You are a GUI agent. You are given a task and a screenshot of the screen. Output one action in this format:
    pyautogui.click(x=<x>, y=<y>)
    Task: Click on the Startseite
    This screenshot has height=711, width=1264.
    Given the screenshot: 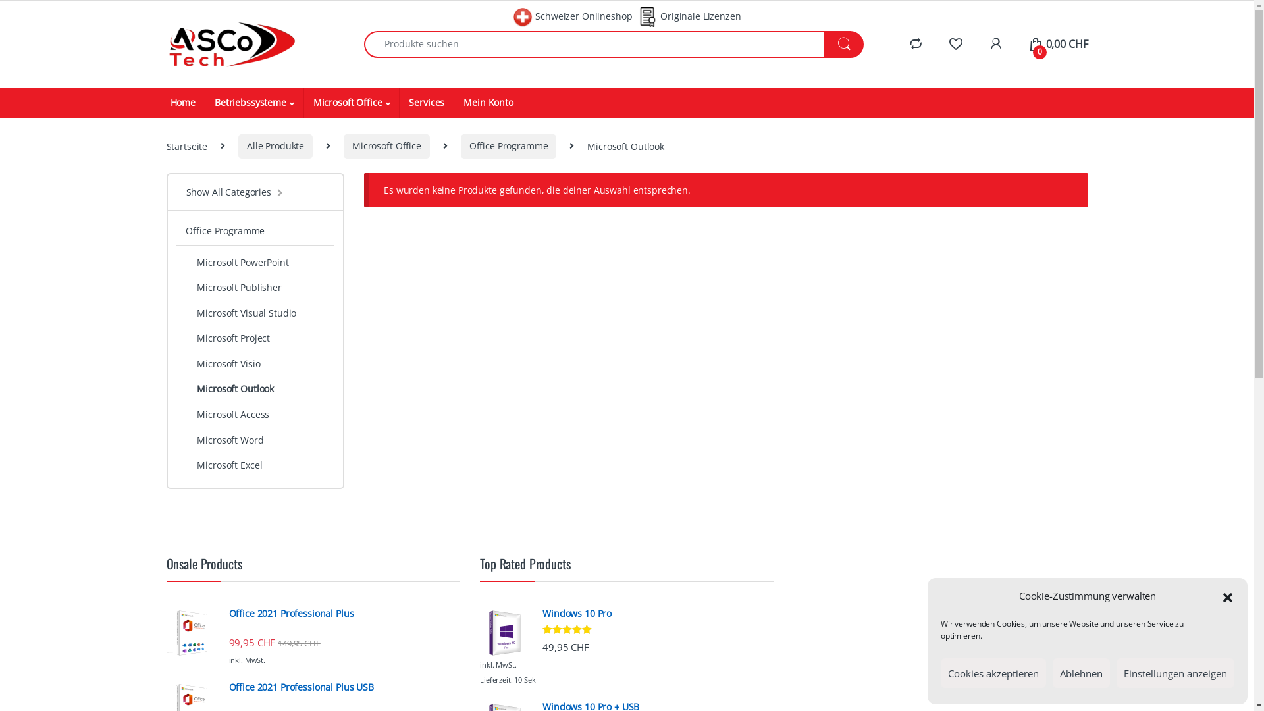 What is the action you would take?
    pyautogui.click(x=187, y=146)
    